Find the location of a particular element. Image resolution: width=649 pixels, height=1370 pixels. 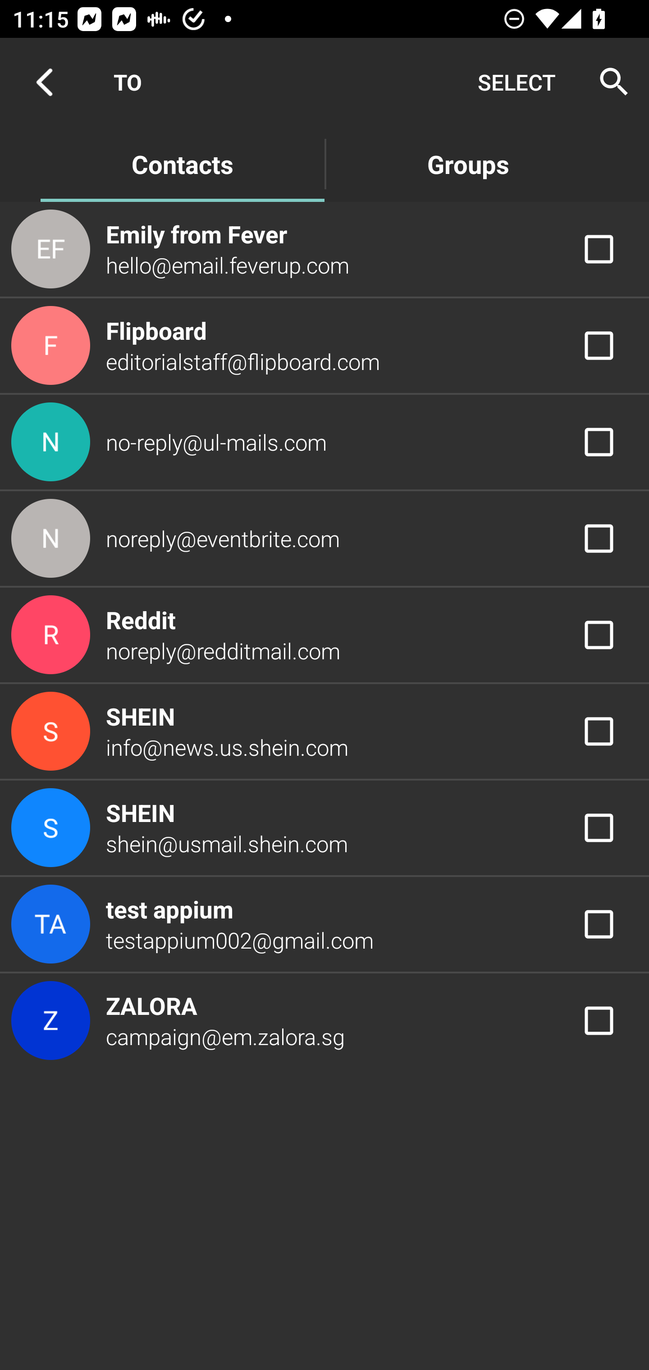

no-reply@ul-mails.com is located at coordinates (324, 442).